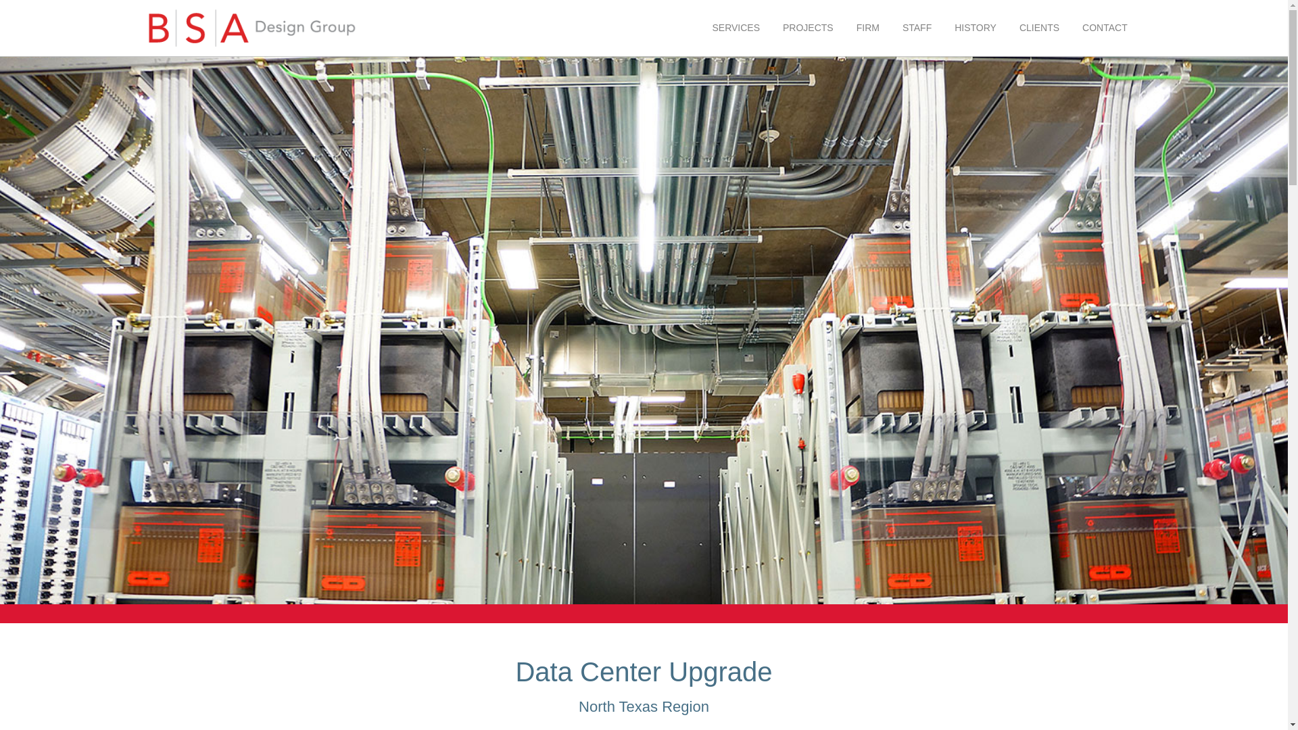 The height and width of the screenshot is (730, 1298). What do you see at coordinates (867, 27) in the screenshot?
I see `FIRM` at bounding box center [867, 27].